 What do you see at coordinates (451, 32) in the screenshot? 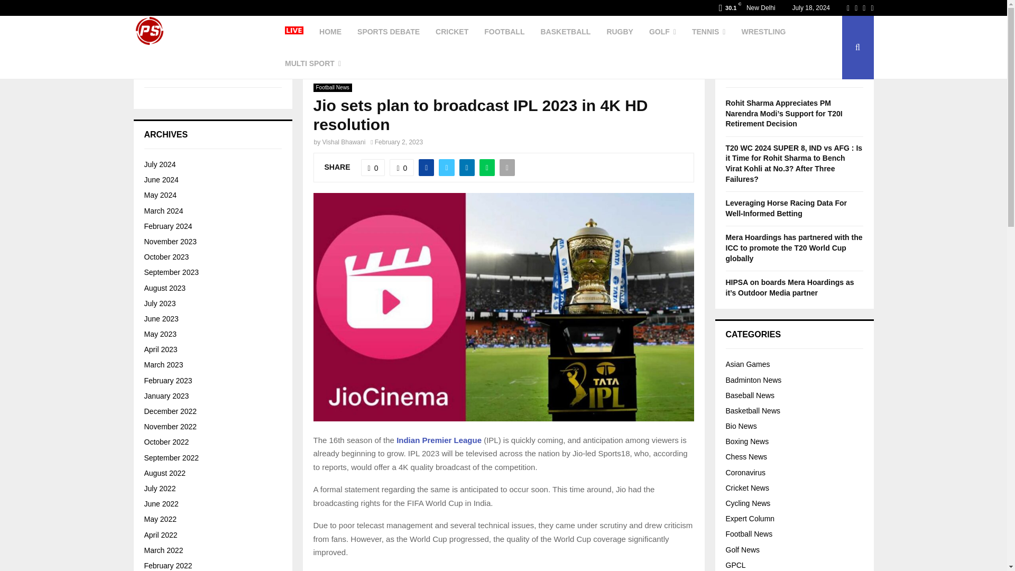
I see `CRICKET` at bounding box center [451, 32].